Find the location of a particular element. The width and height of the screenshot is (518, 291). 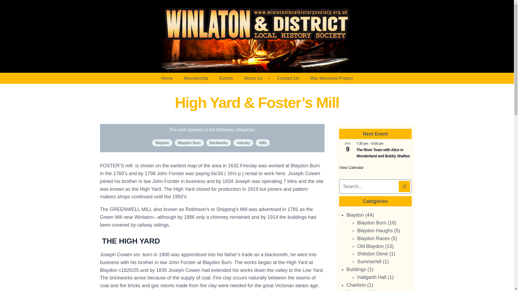

Membership is located at coordinates (196, 78).